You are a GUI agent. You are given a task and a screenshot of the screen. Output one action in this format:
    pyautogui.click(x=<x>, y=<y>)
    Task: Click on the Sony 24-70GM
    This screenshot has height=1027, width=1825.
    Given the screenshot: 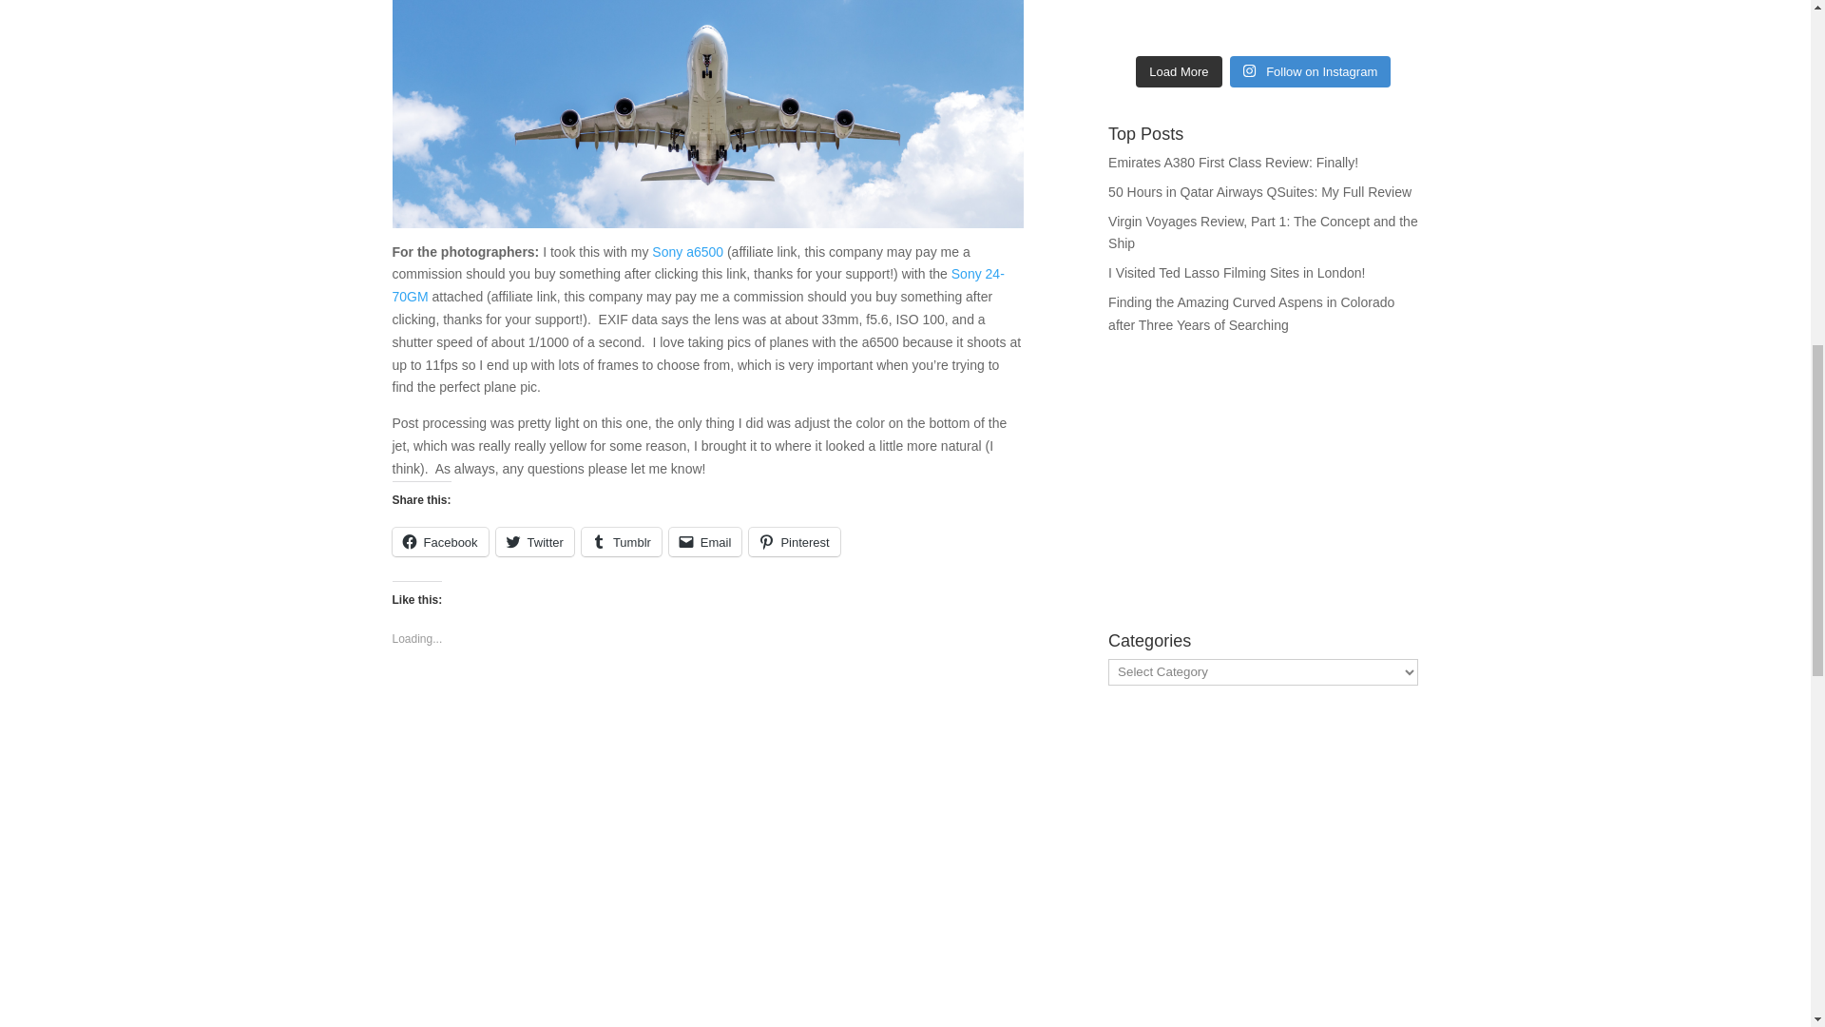 What is the action you would take?
    pyautogui.click(x=698, y=284)
    